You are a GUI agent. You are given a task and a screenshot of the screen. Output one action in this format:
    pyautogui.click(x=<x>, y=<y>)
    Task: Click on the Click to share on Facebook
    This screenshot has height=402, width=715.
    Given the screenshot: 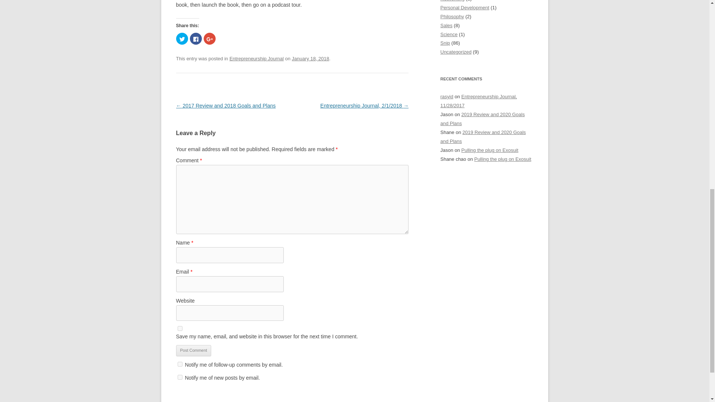 What is the action you would take?
    pyautogui.click(x=196, y=38)
    